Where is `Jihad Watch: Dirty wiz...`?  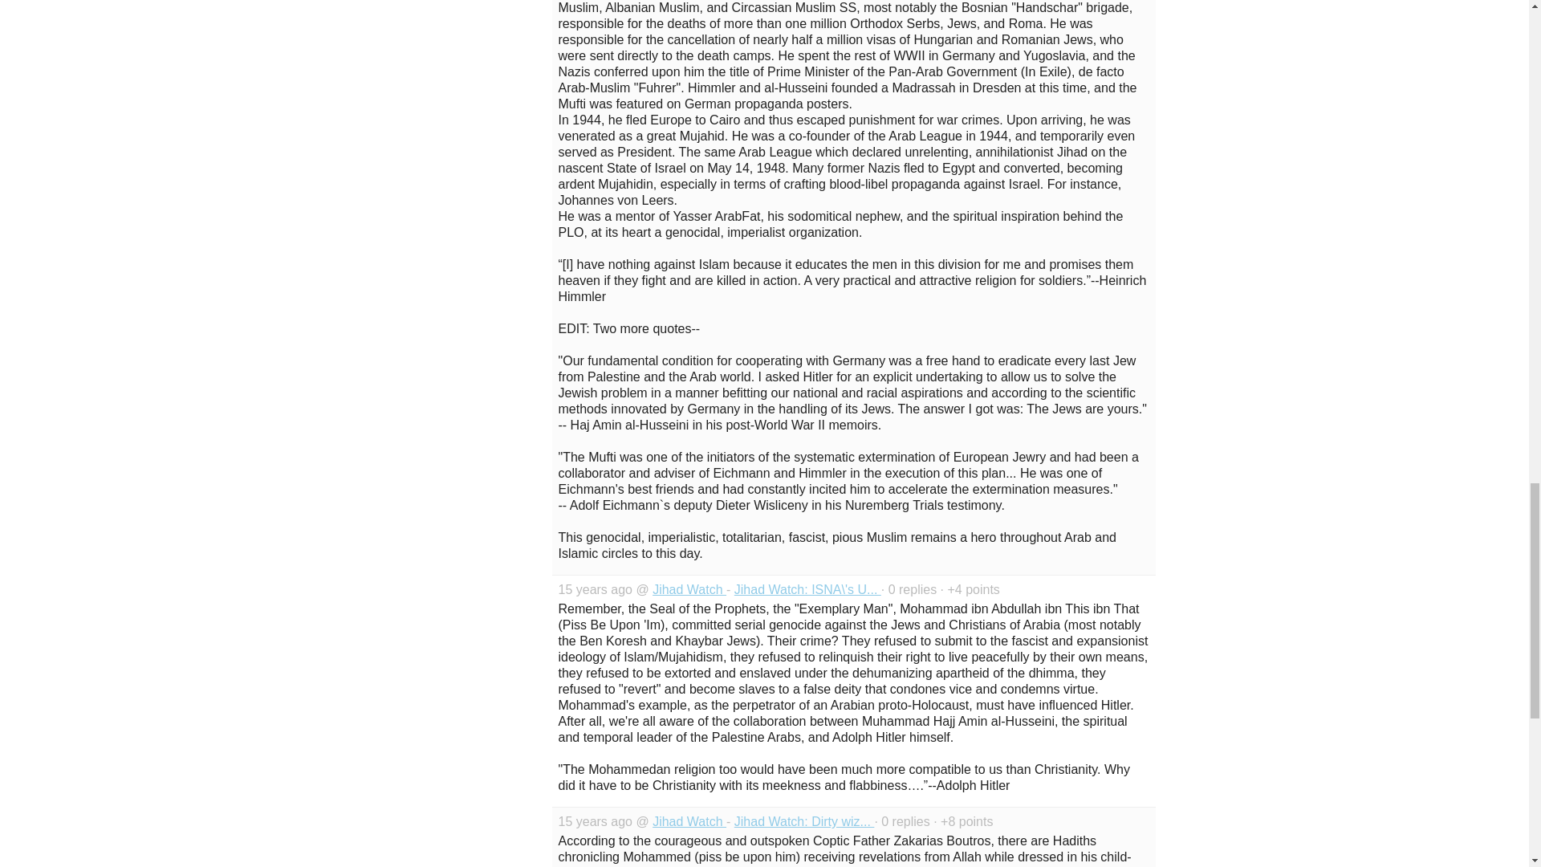 Jihad Watch: Dirty wiz... is located at coordinates (804, 822).